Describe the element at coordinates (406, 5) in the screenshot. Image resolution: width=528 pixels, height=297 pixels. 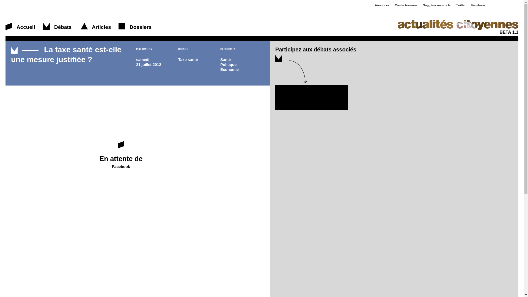
I see `Contactez-nous` at that location.